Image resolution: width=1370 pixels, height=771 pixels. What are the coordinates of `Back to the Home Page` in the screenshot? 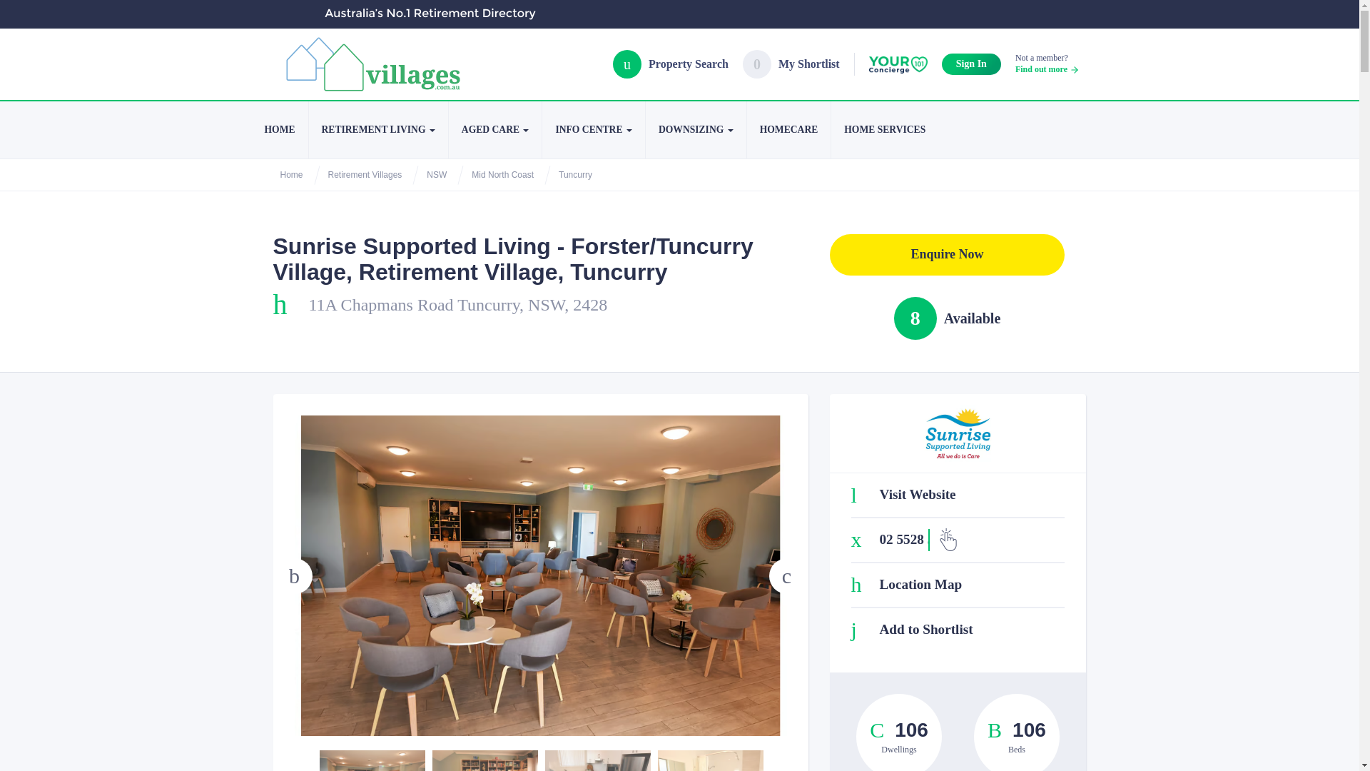 It's located at (791, 64).